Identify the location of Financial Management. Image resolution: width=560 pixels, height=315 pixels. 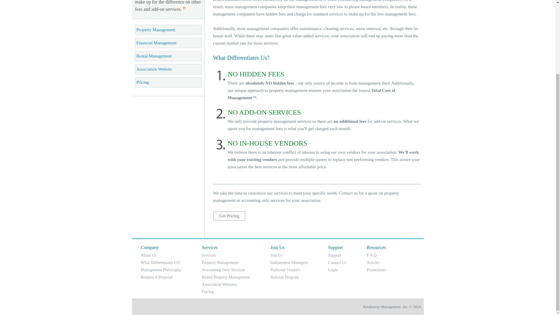
(168, 43).